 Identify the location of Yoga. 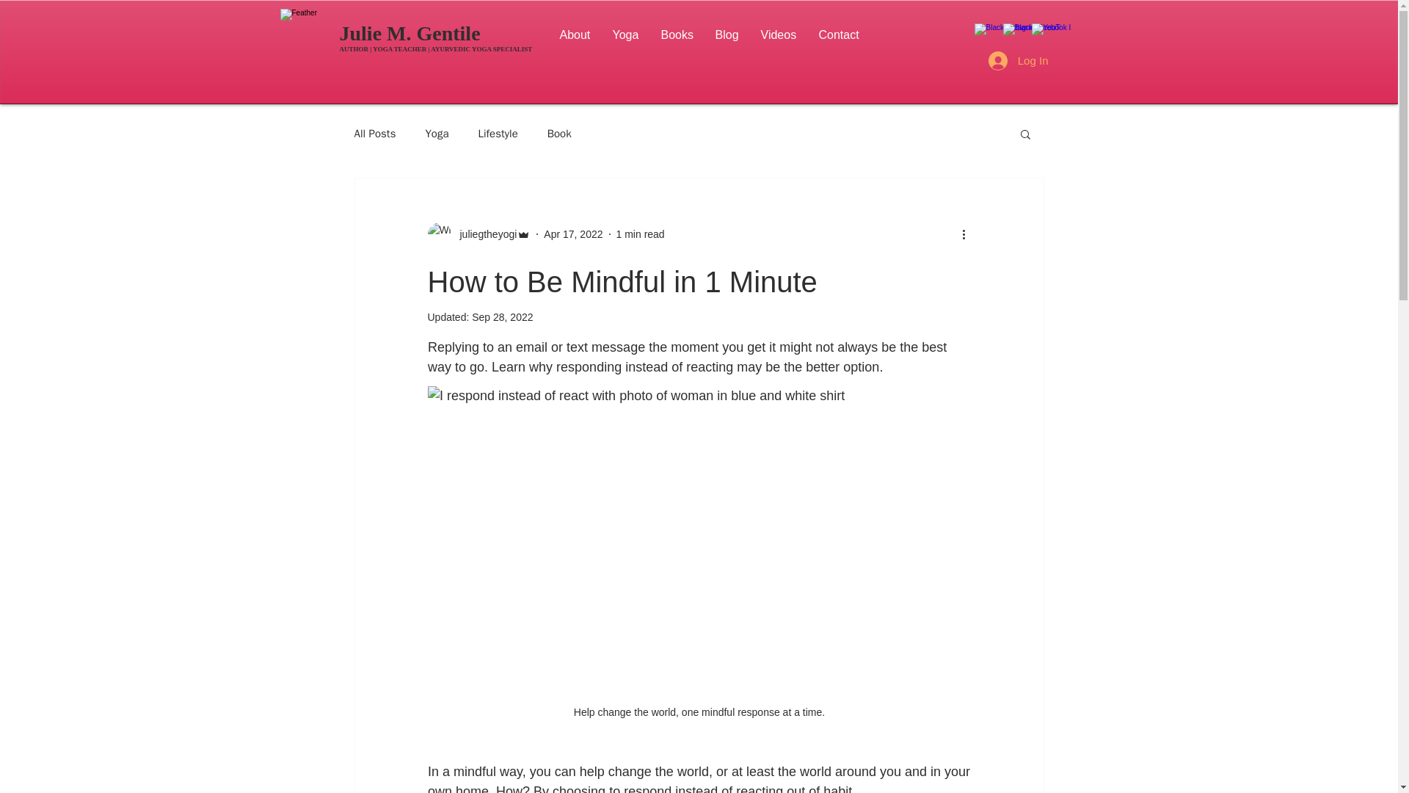
(436, 133).